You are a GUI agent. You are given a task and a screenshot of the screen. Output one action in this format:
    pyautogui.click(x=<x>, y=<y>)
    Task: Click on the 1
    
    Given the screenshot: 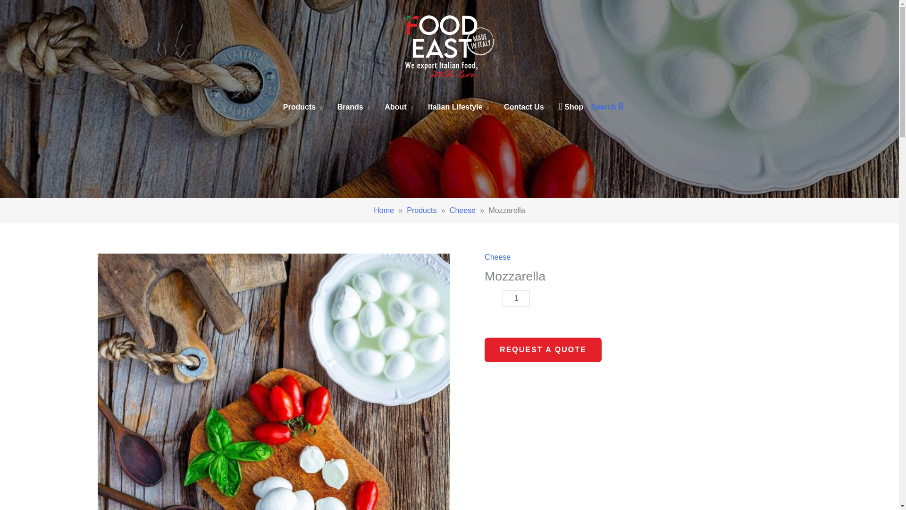 What is the action you would take?
    pyautogui.click(x=516, y=298)
    